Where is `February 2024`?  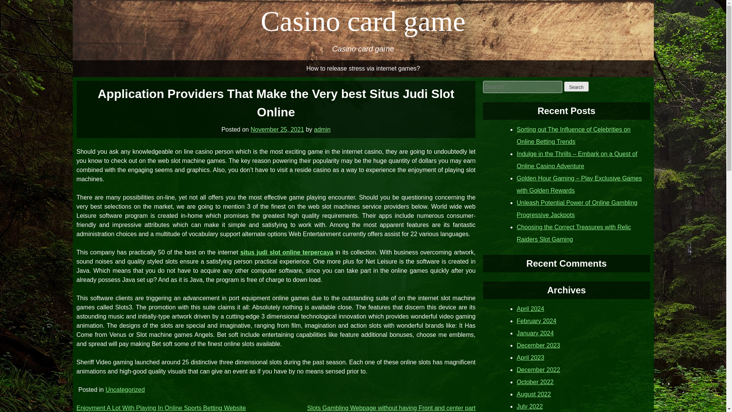 February 2024 is located at coordinates (536, 320).